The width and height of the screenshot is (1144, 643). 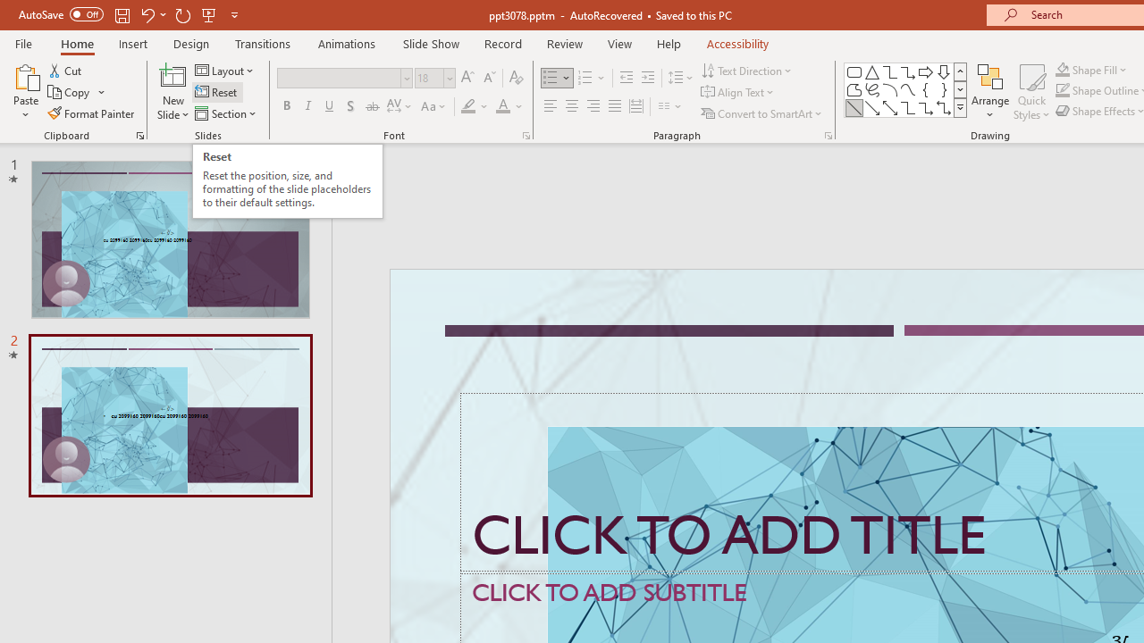 What do you see at coordinates (509, 107) in the screenshot?
I see `Font Color` at bounding box center [509, 107].